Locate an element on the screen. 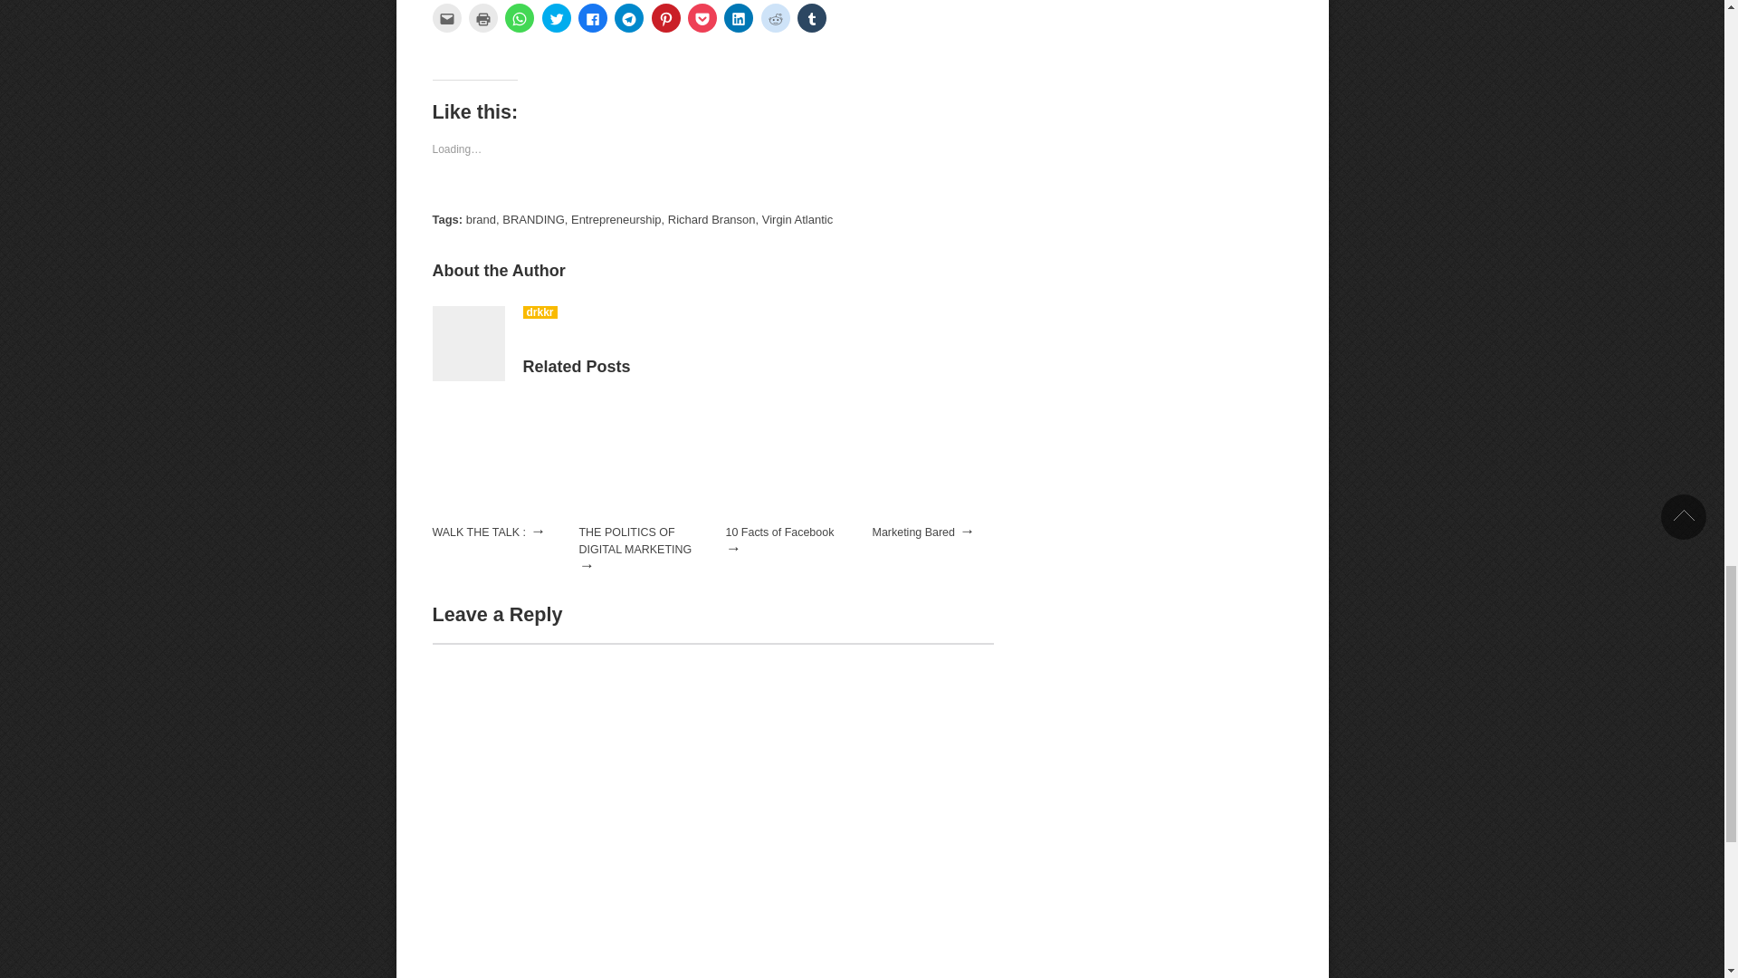 The width and height of the screenshot is (1738, 978). Richard Branson is located at coordinates (711, 219).